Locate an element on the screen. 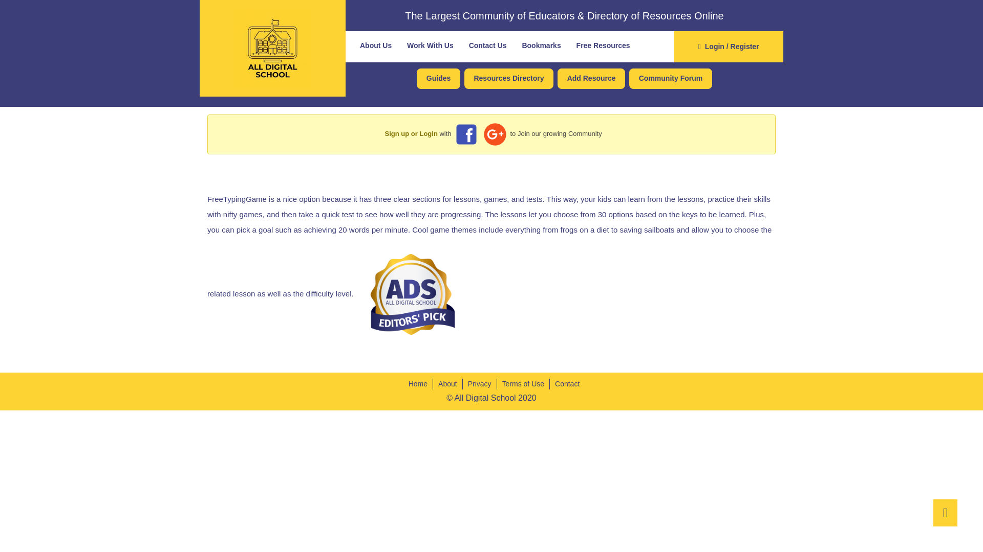  About is located at coordinates (448, 384).